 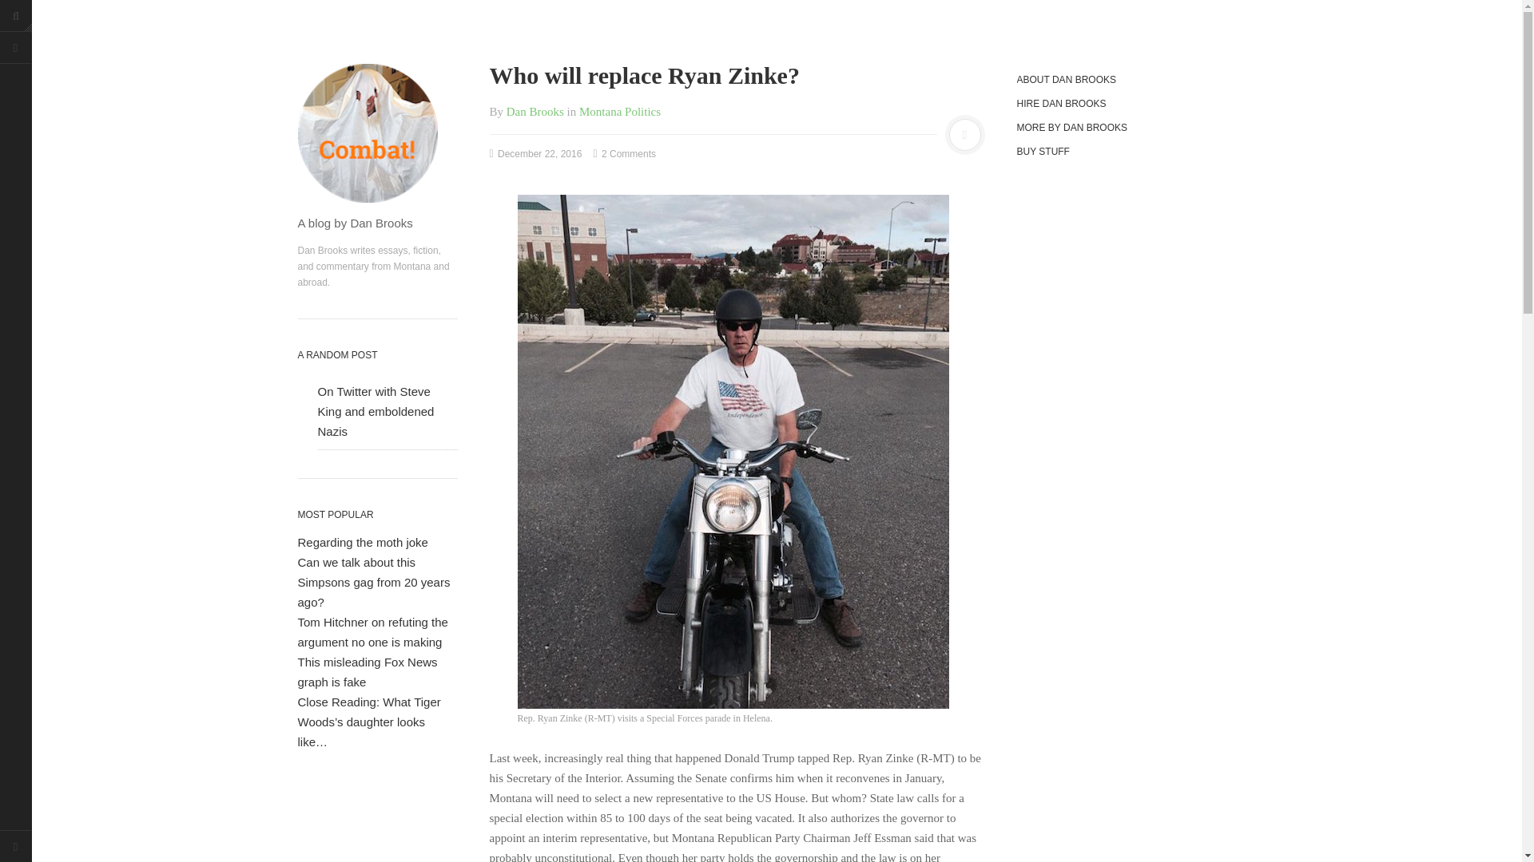 What do you see at coordinates (376, 410) in the screenshot?
I see `Permalink to On Twitter with Steve King and emboldened Nazis` at bounding box center [376, 410].